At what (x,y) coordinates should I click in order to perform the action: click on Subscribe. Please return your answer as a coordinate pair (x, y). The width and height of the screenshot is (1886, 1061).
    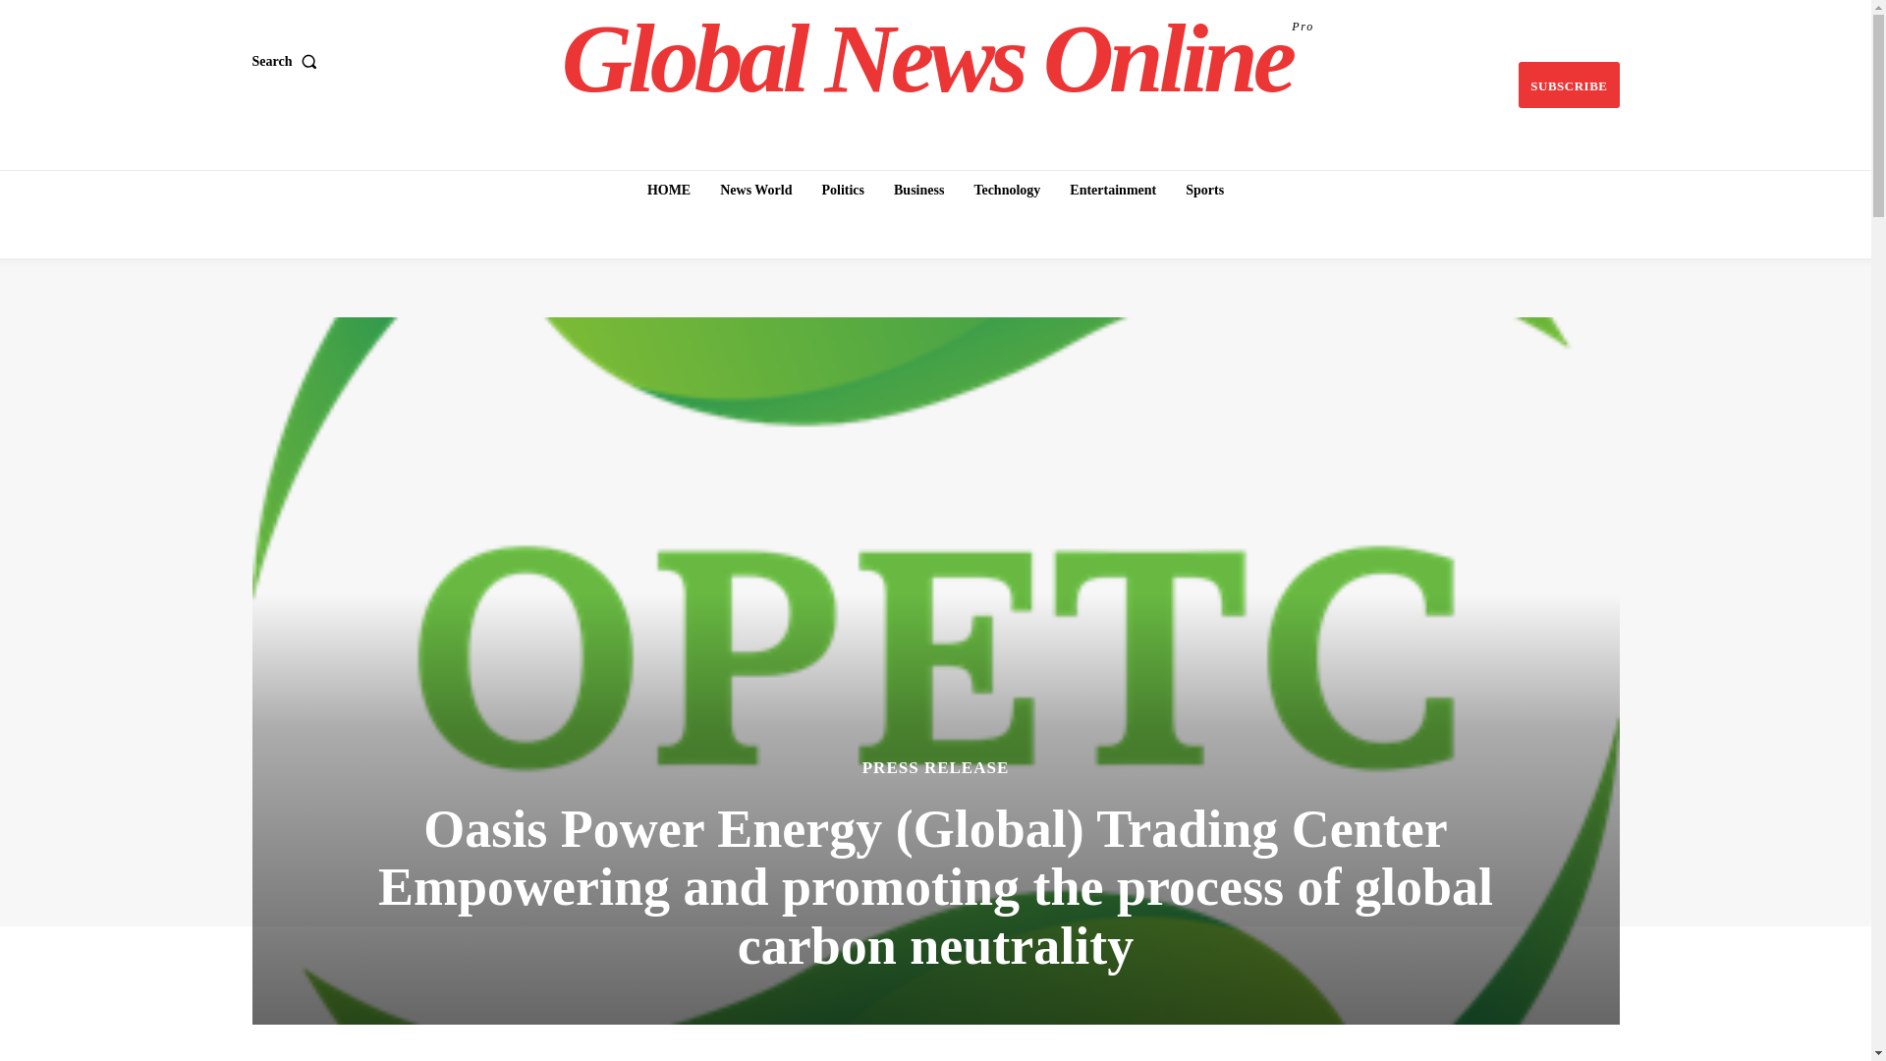
    Looking at the image, I should click on (1568, 84).